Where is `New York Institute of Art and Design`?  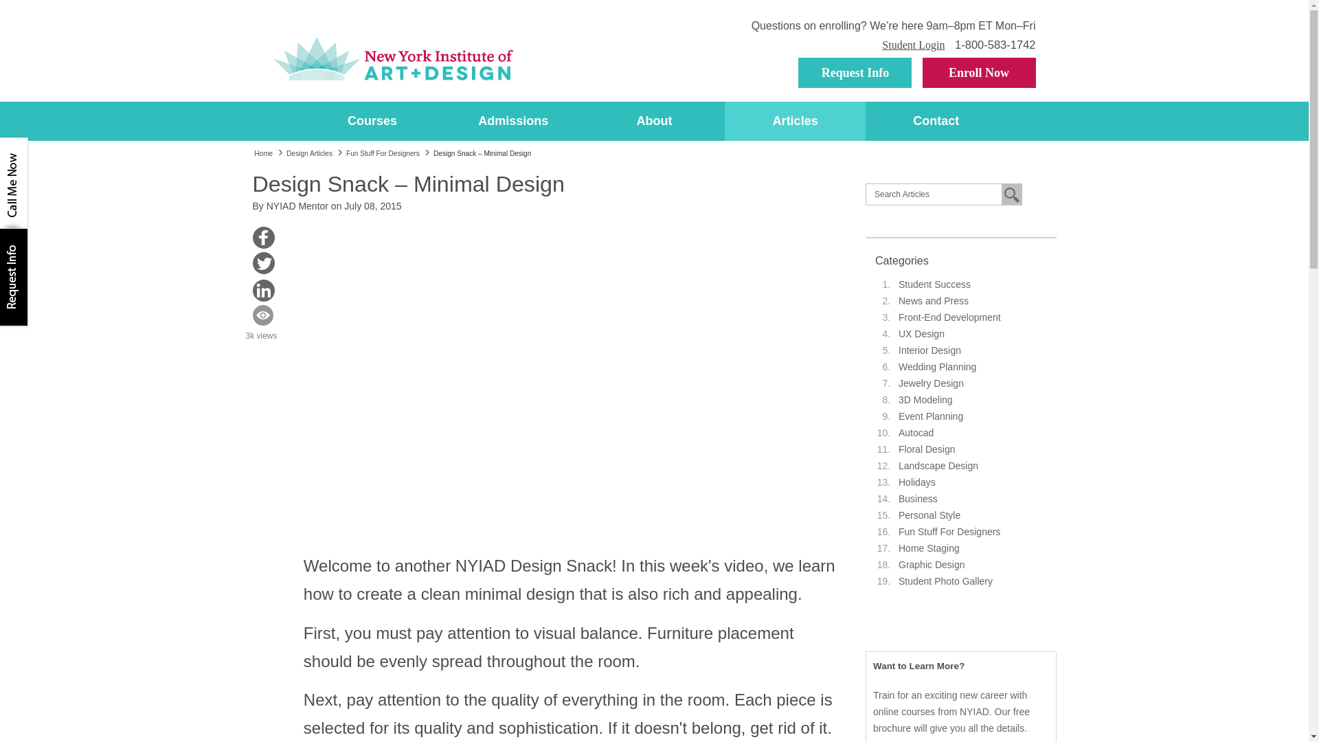 New York Institute of Art and Design is located at coordinates (393, 59).